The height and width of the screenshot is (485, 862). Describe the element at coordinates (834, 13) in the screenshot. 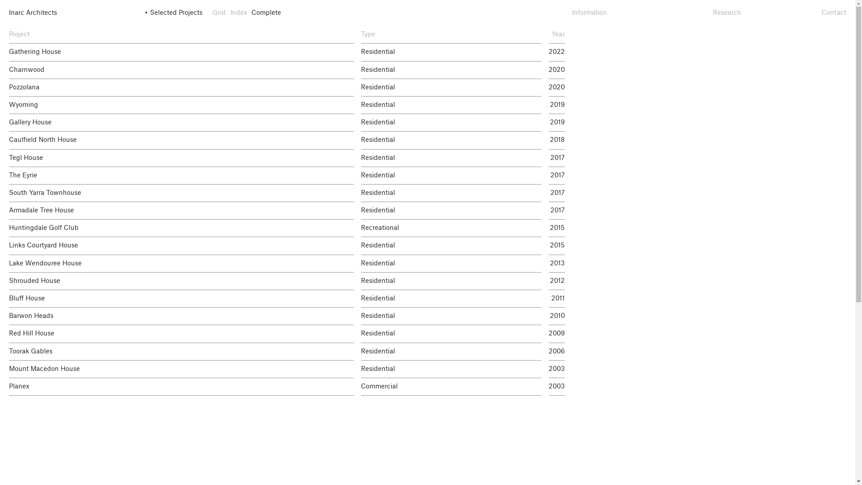

I see `Contact` at that location.